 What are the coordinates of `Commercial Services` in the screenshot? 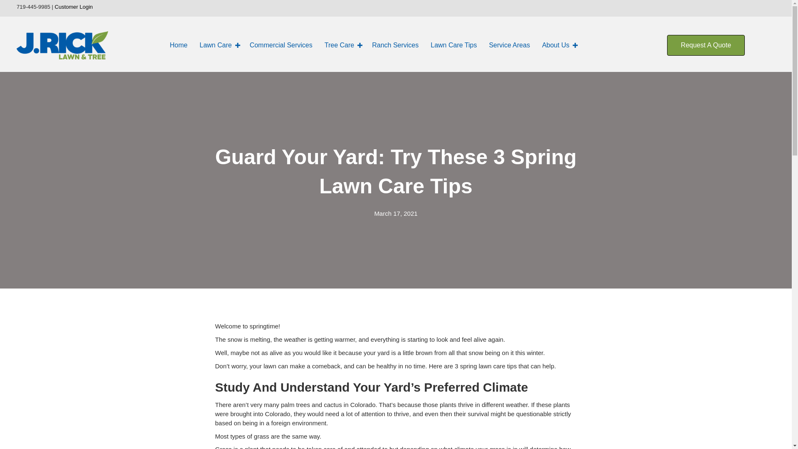 It's located at (281, 45).